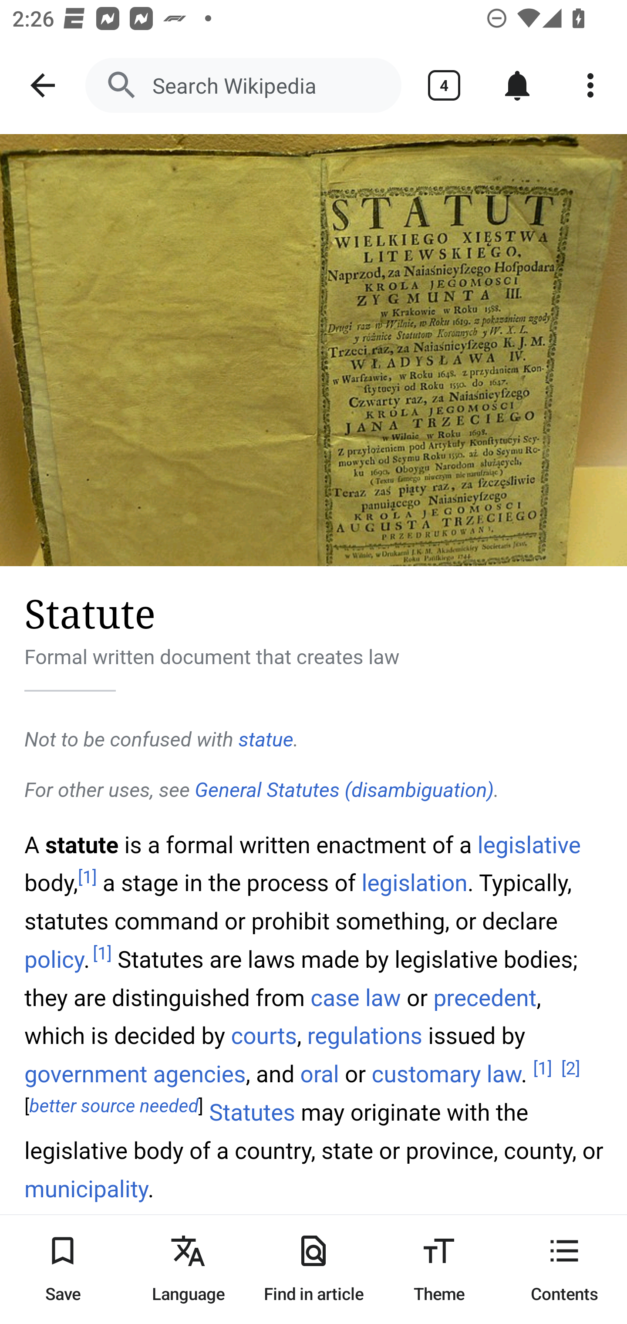 The image size is (627, 1324). I want to click on Navigate up, so click(43, 85).